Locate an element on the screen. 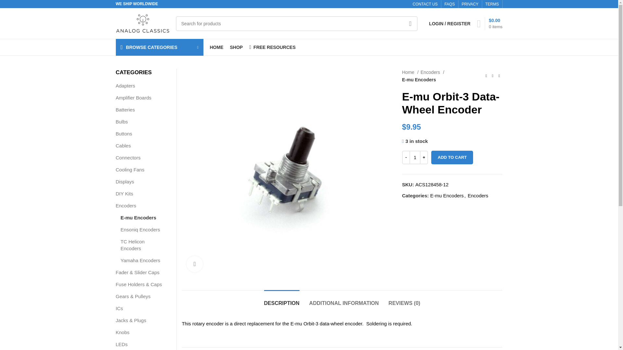  SHOP is located at coordinates (236, 47).